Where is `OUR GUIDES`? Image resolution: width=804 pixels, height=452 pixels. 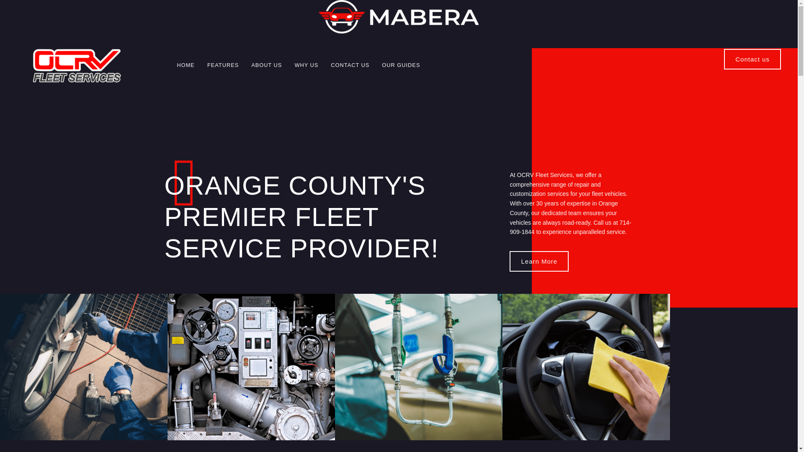 OUR GUIDES is located at coordinates (400, 65).